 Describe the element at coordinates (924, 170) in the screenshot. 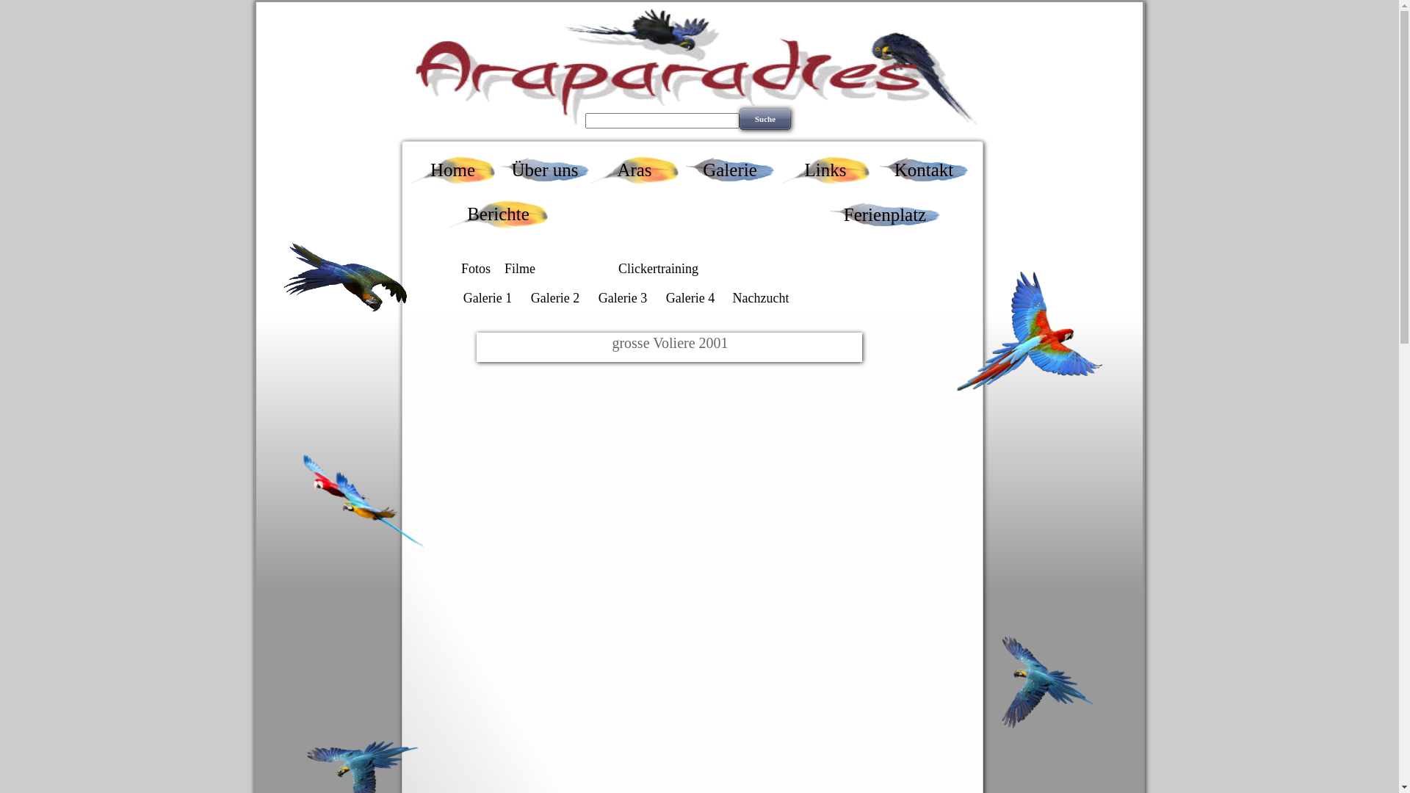

I see `Kontakt` at that location.